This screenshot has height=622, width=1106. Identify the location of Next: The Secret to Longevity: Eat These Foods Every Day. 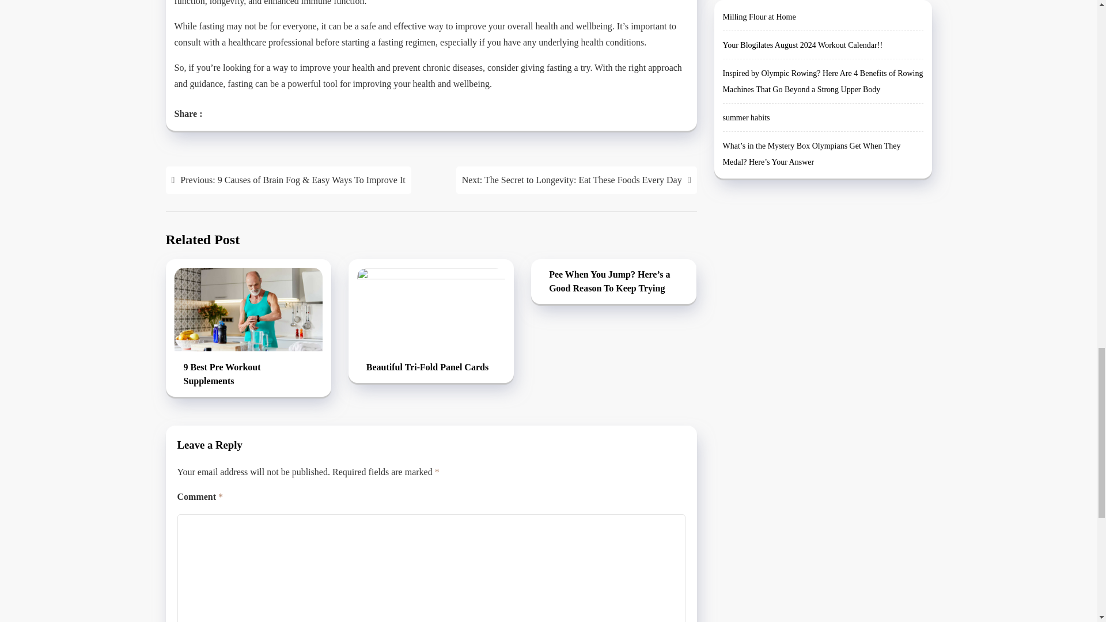
(576, 180).